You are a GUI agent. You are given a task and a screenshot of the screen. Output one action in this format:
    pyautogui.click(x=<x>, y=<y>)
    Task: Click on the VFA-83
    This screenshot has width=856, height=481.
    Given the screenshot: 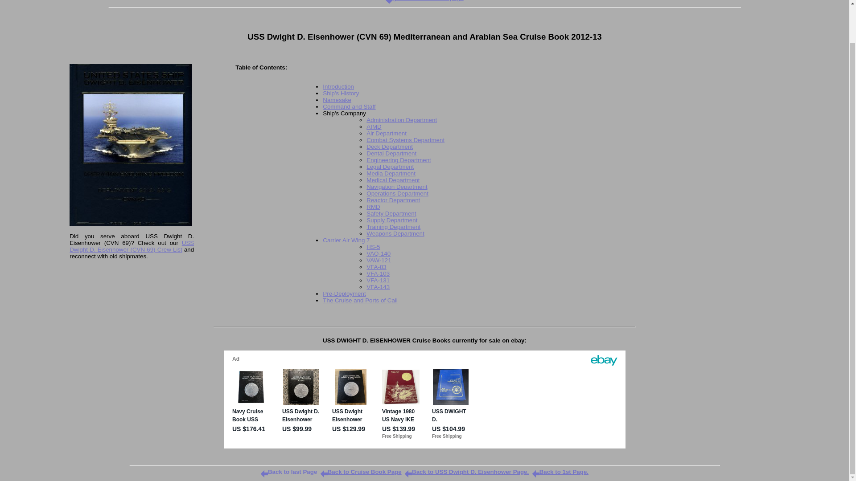 What is the action you would take?
    pyautogui.click(x=376, y=266)
    